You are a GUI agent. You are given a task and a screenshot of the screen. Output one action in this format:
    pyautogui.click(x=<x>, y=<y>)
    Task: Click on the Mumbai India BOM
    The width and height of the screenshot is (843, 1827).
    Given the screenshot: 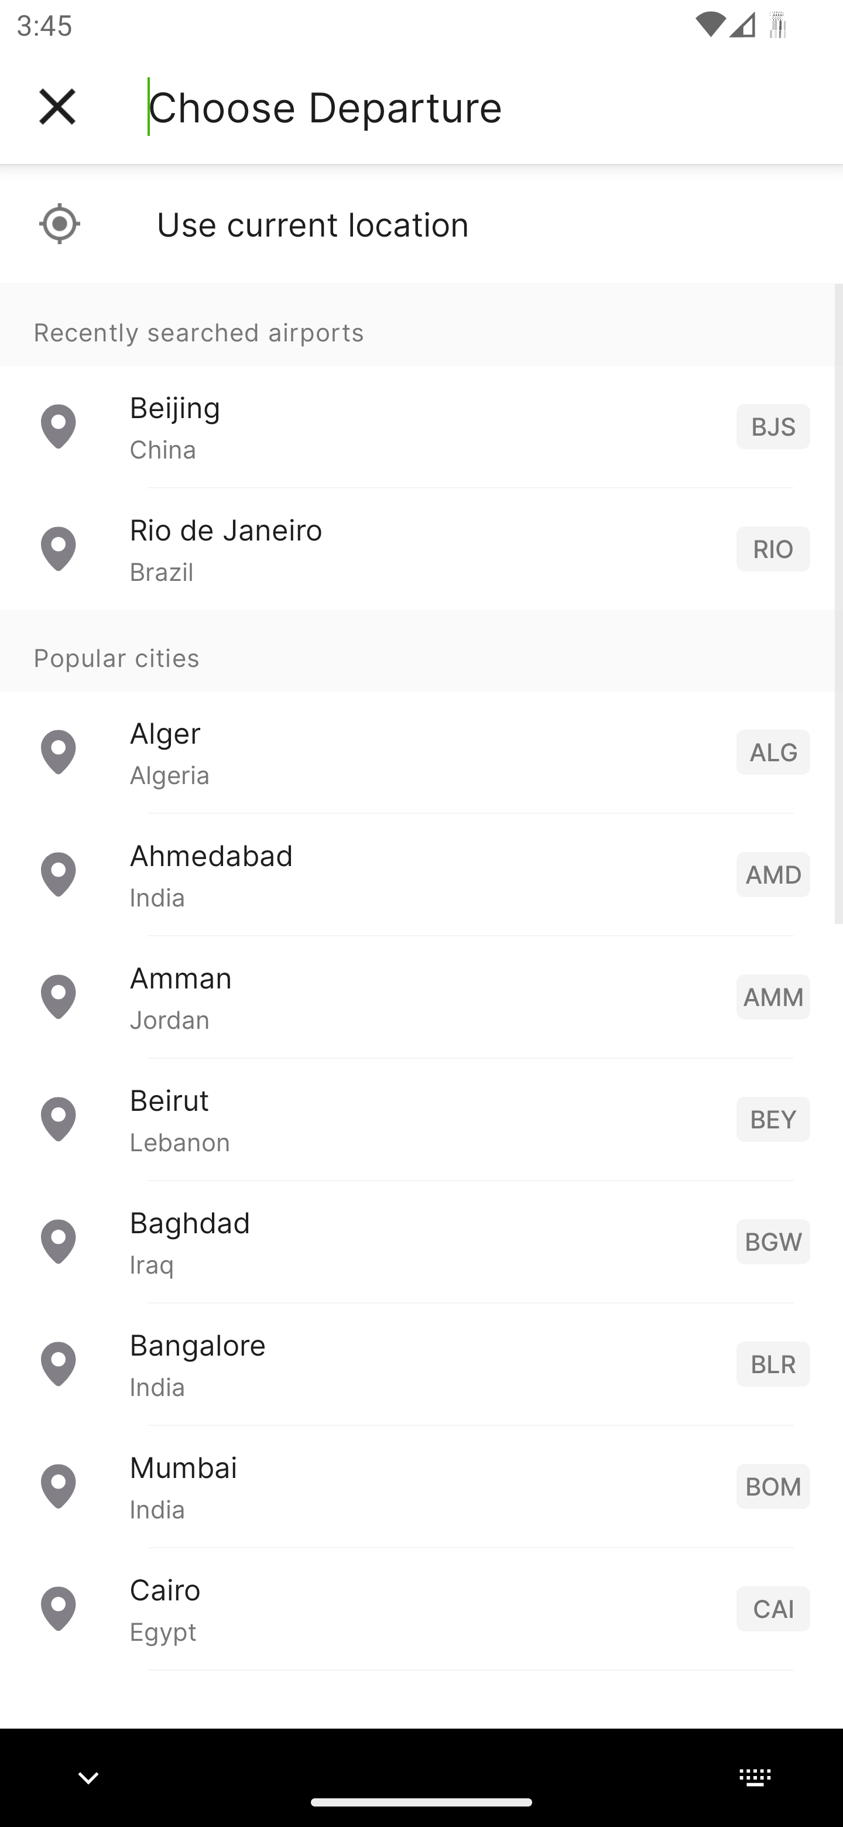 What is the action you would take?
    pyautogui.click(x=421, y=1486)
    